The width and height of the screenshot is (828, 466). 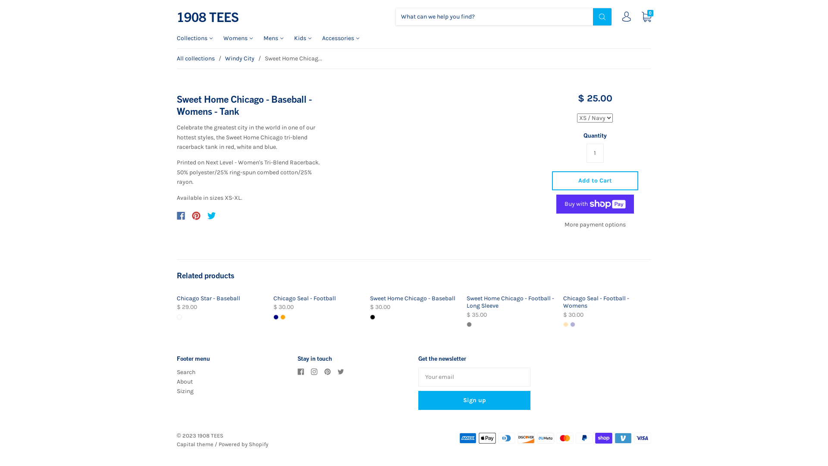 I want to click on Sign up, so click(x=474, y=400).